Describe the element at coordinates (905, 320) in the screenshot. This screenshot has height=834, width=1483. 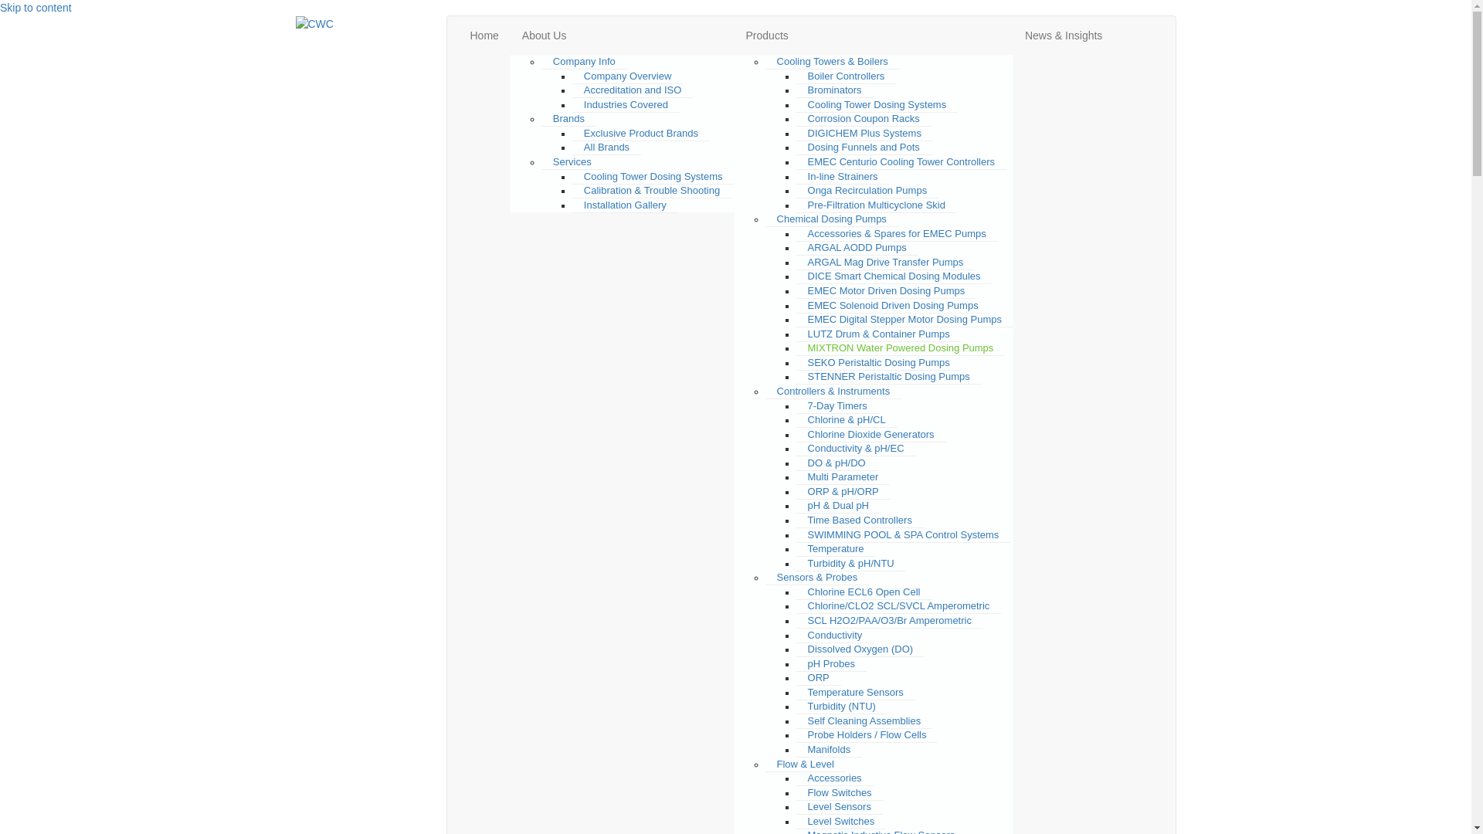
I see `EMEC Digital Stepper Motor Dosing Pumps` at that location.